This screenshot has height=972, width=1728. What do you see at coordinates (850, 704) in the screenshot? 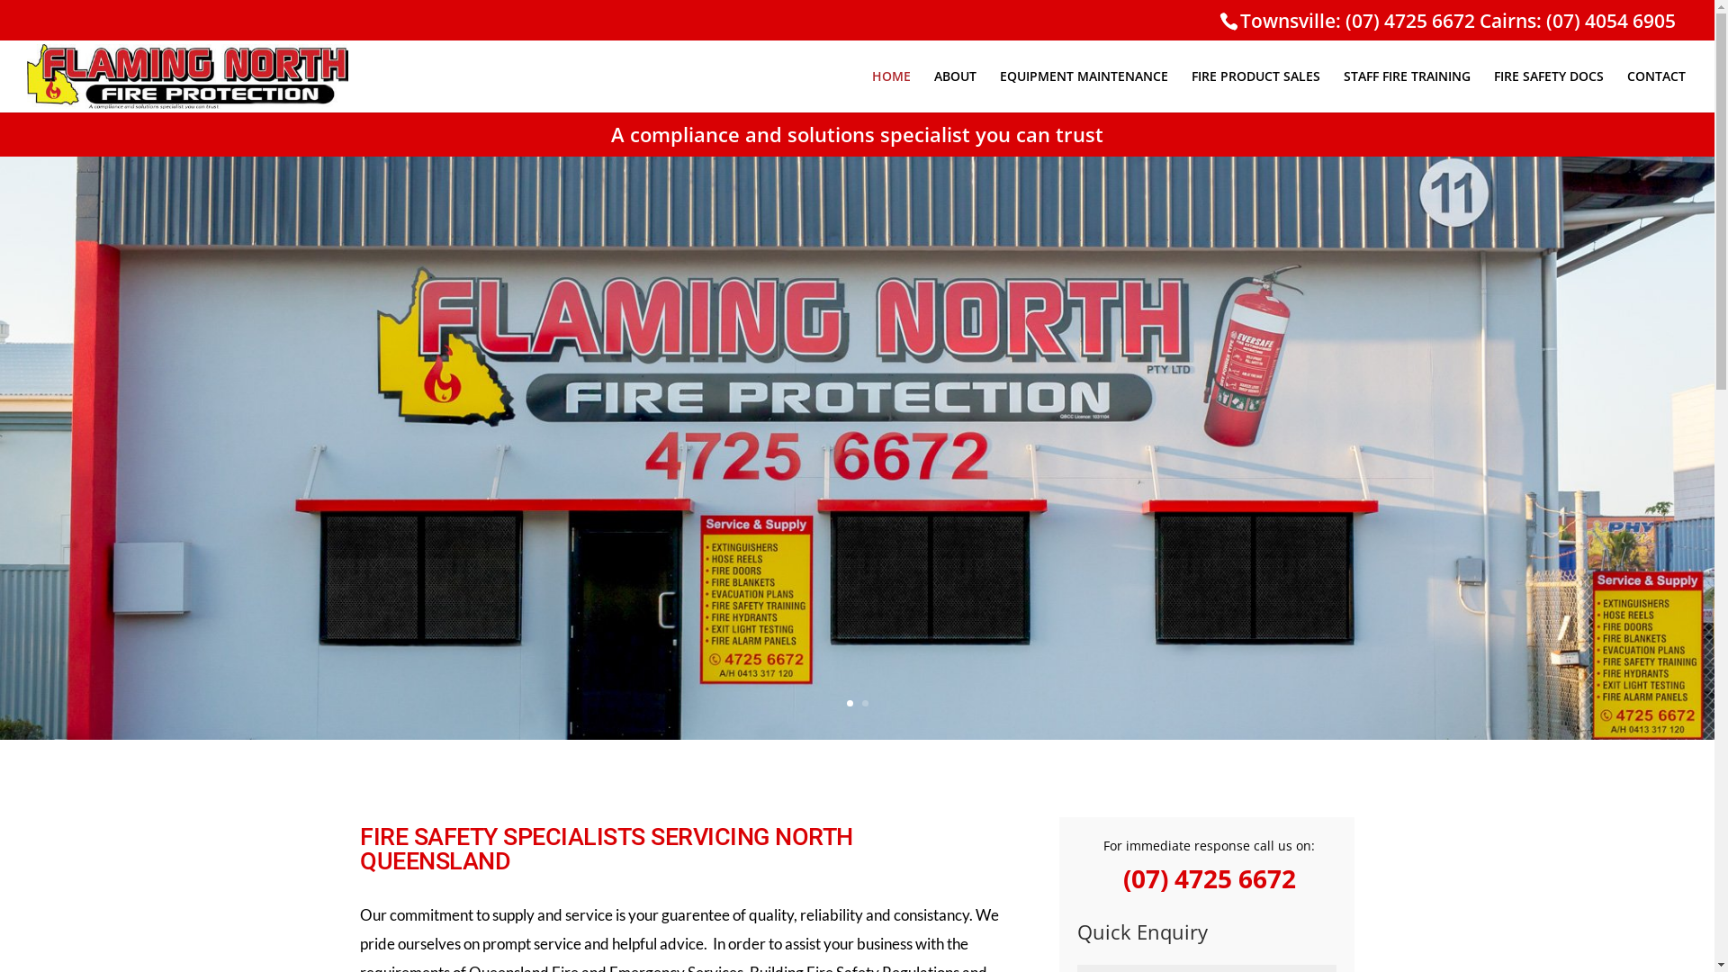
I see `1` at bounding box center [850, 704].